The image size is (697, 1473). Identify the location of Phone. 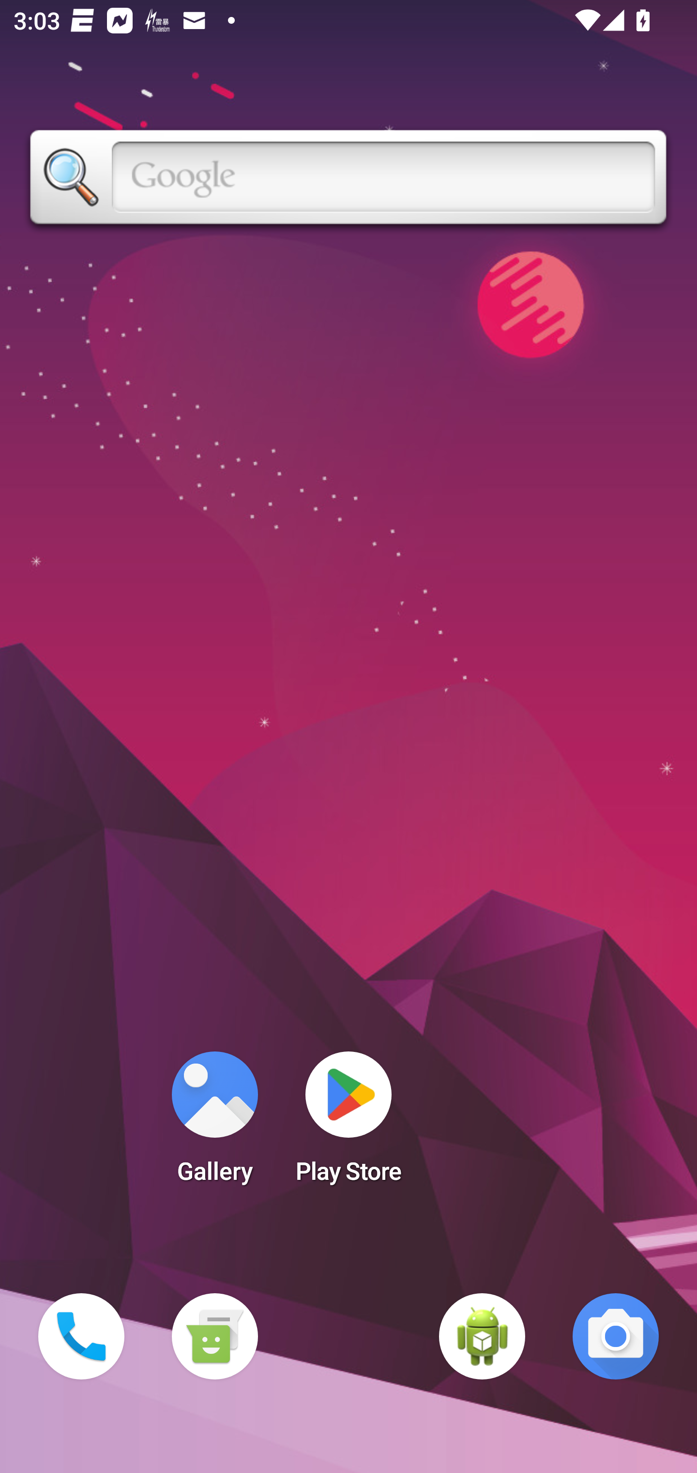
(81, 1336).